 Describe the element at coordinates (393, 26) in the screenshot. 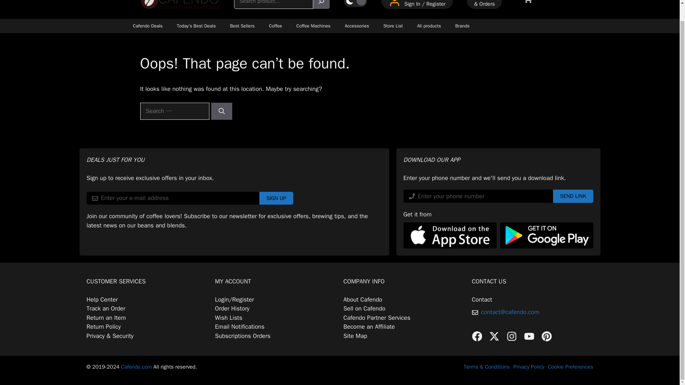

I see `Store List` at that location.